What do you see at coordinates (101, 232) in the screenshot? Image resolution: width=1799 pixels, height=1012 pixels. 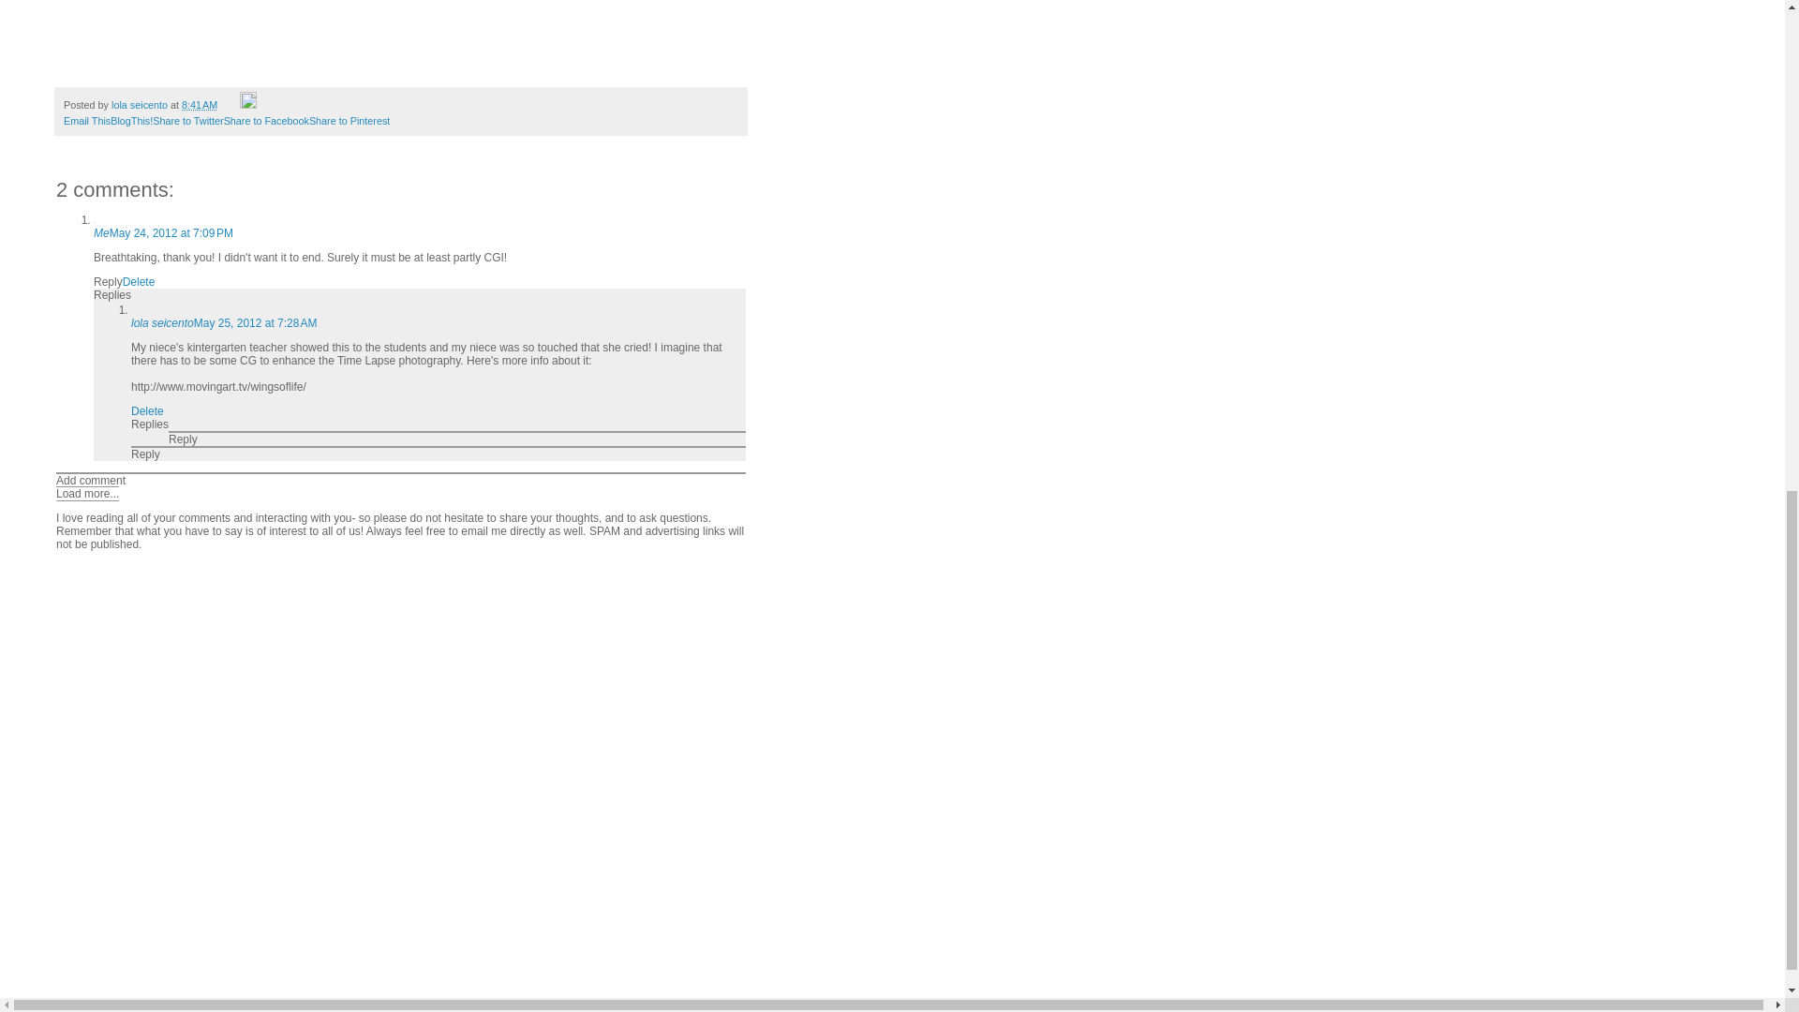 I see `Me` at bounding box center [101, 232].